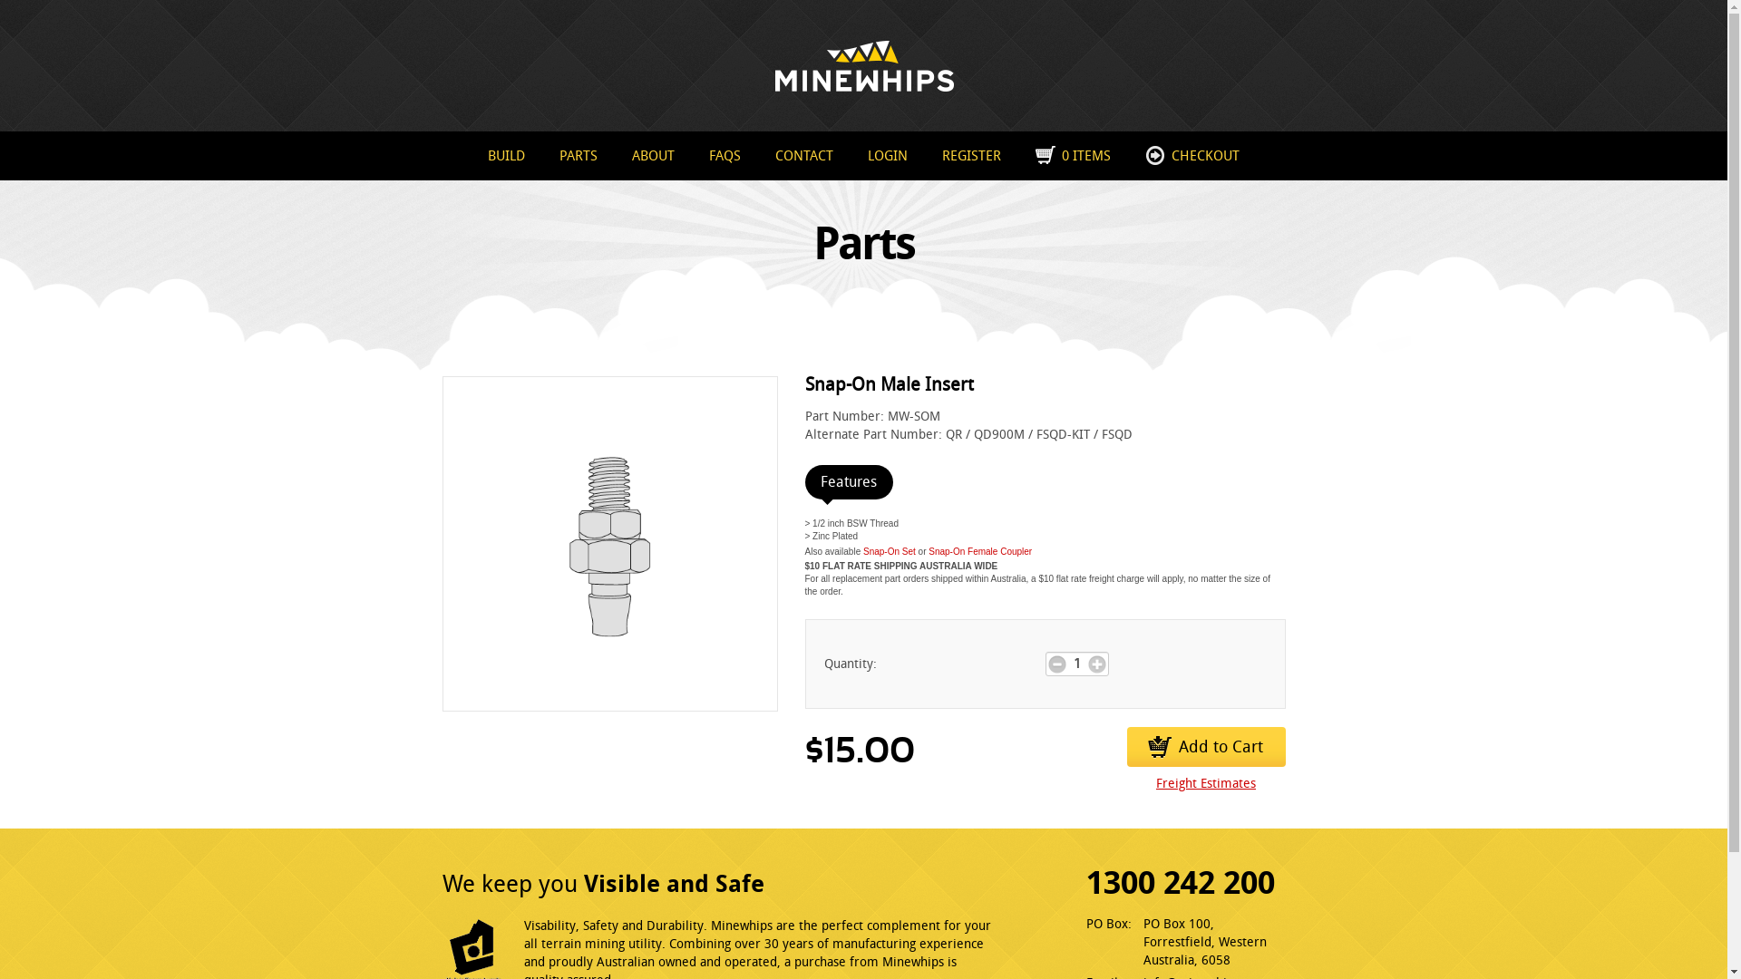  What do you see at coordinates (889, 551) in the screenshot?
I see `Snap-On Set` at bounding box center [889, 551].